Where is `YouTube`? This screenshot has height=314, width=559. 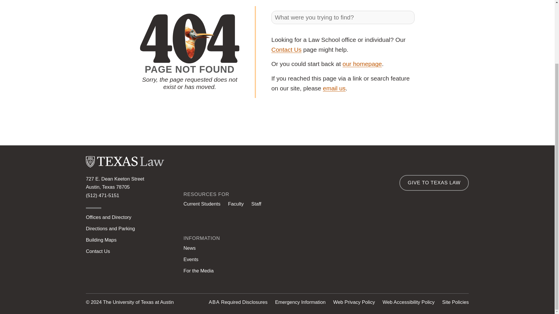
YouTube is located at coordinates (441, 267).